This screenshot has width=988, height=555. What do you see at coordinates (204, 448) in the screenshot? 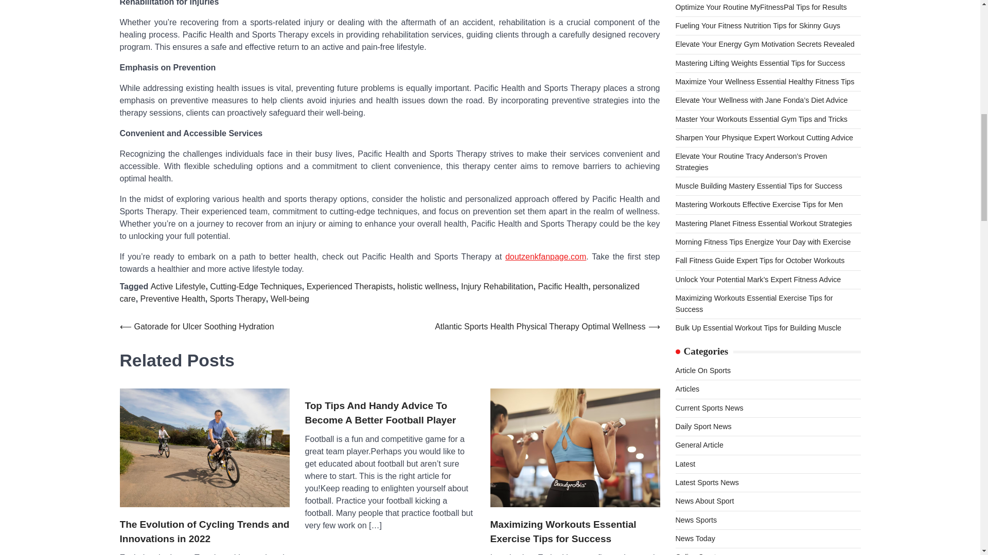
I see `The Evolution of Cycling Trends and Innovations in 2022` at bounding box center [204, 448].